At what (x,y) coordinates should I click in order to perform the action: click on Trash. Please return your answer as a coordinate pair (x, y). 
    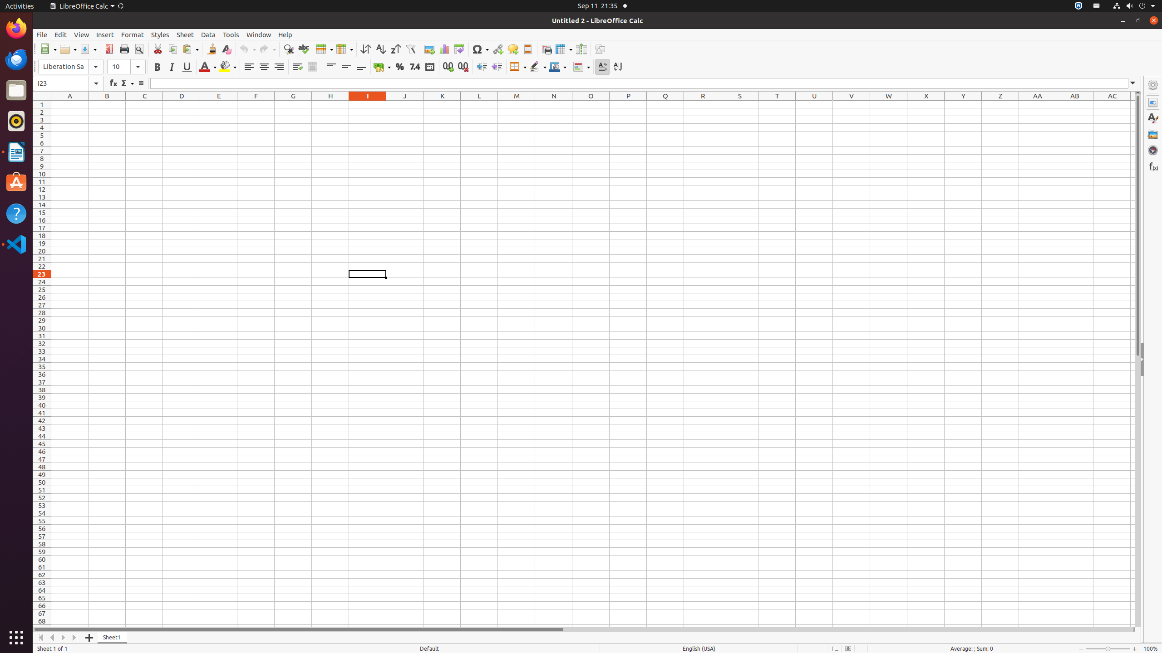
    Looking at the image, I should click on (61, 87).